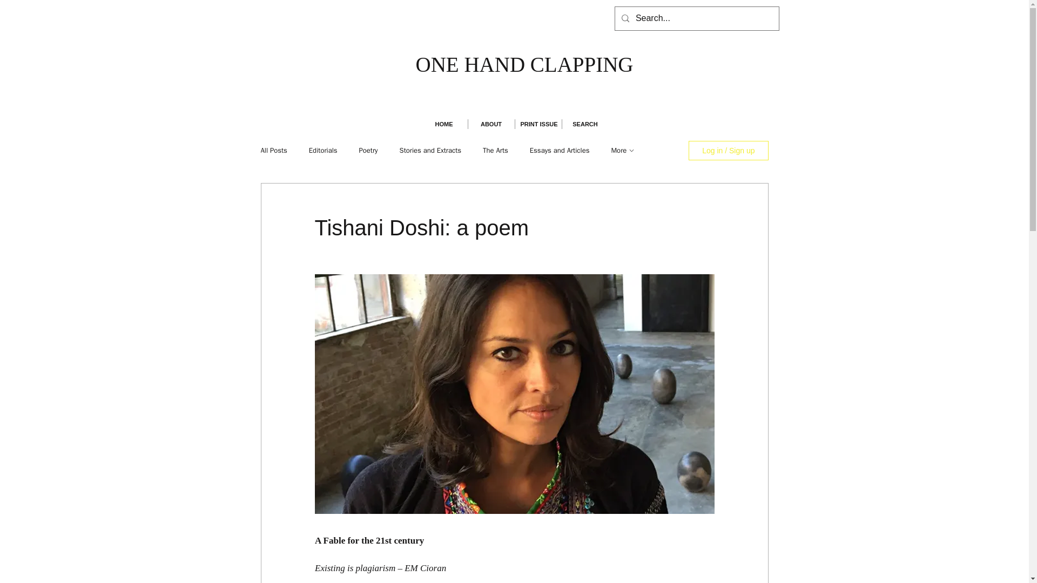  Describe the element at coordinates (560, 151) in the screenshot. I see `Essays and Articles` at that location.